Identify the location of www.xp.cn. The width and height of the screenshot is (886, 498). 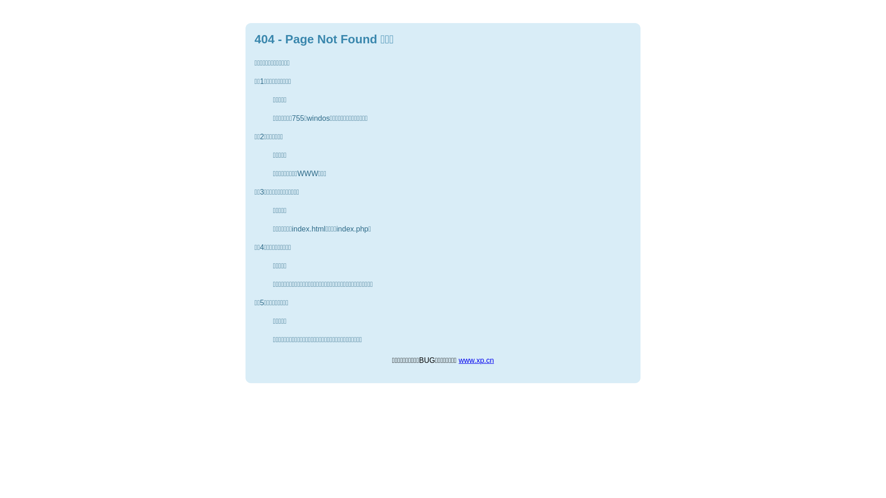
(476, 361).